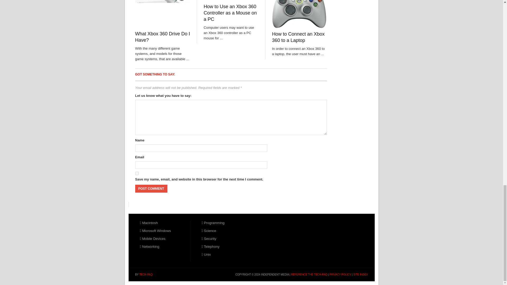 The image size is (507, 285). What do you see at coordinates (146, 274) in the screenshot?
I see `TECH-FAQ` at bounding box center [146, 274].